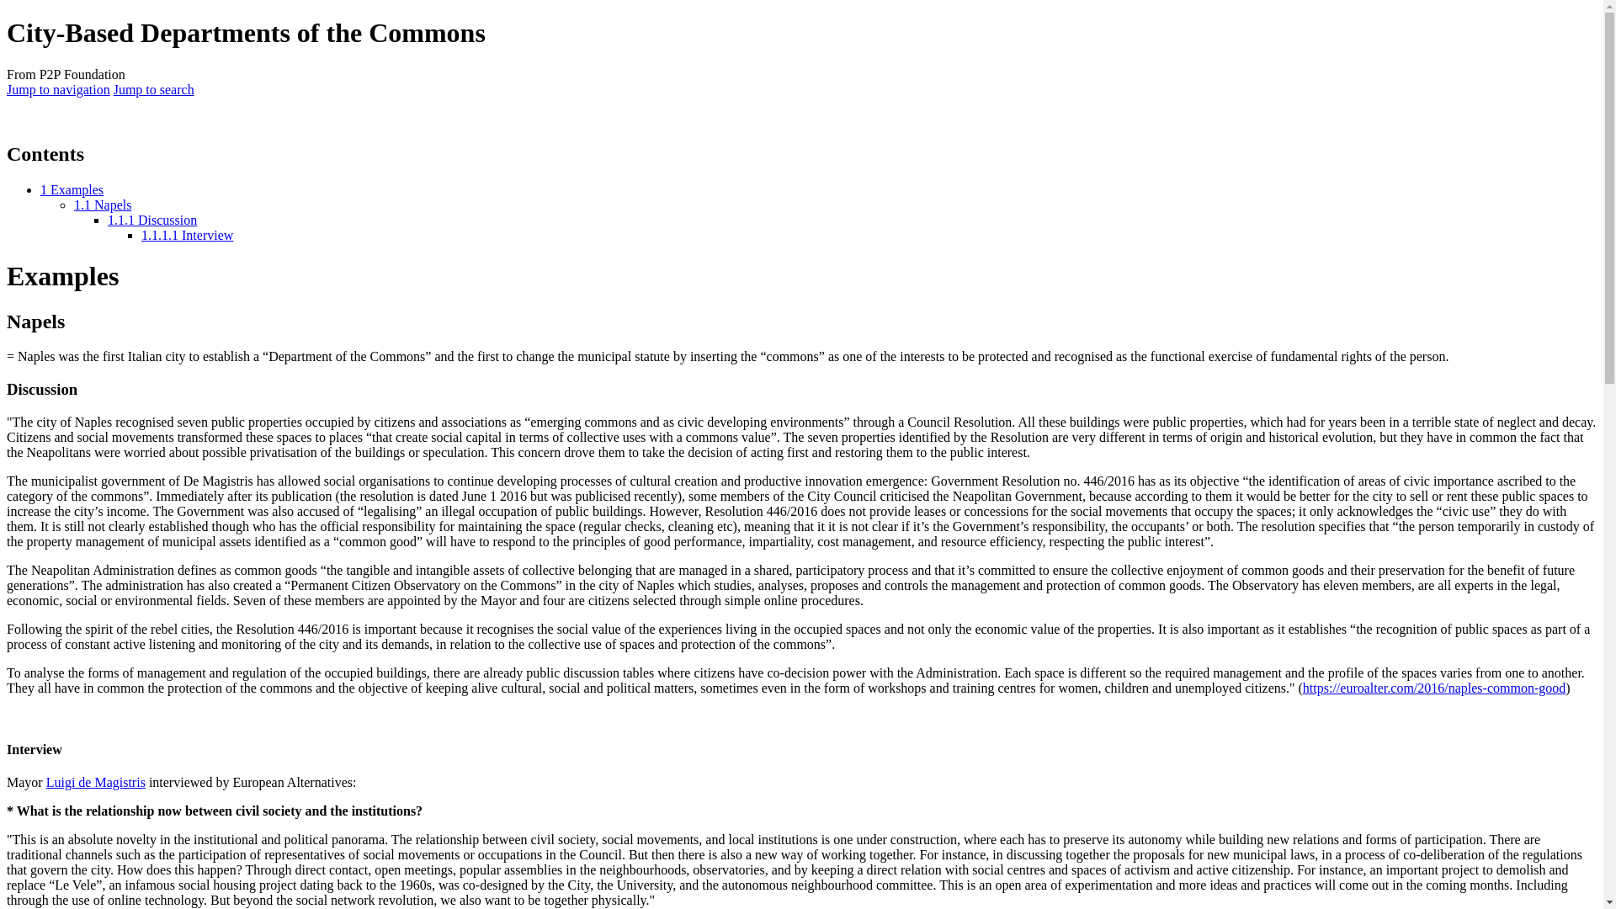 The image size is (1616, 909). What do you see at coordinates (72, 190) in the screenshot?
I see `1 Examples` at bounding box center [72, 190].